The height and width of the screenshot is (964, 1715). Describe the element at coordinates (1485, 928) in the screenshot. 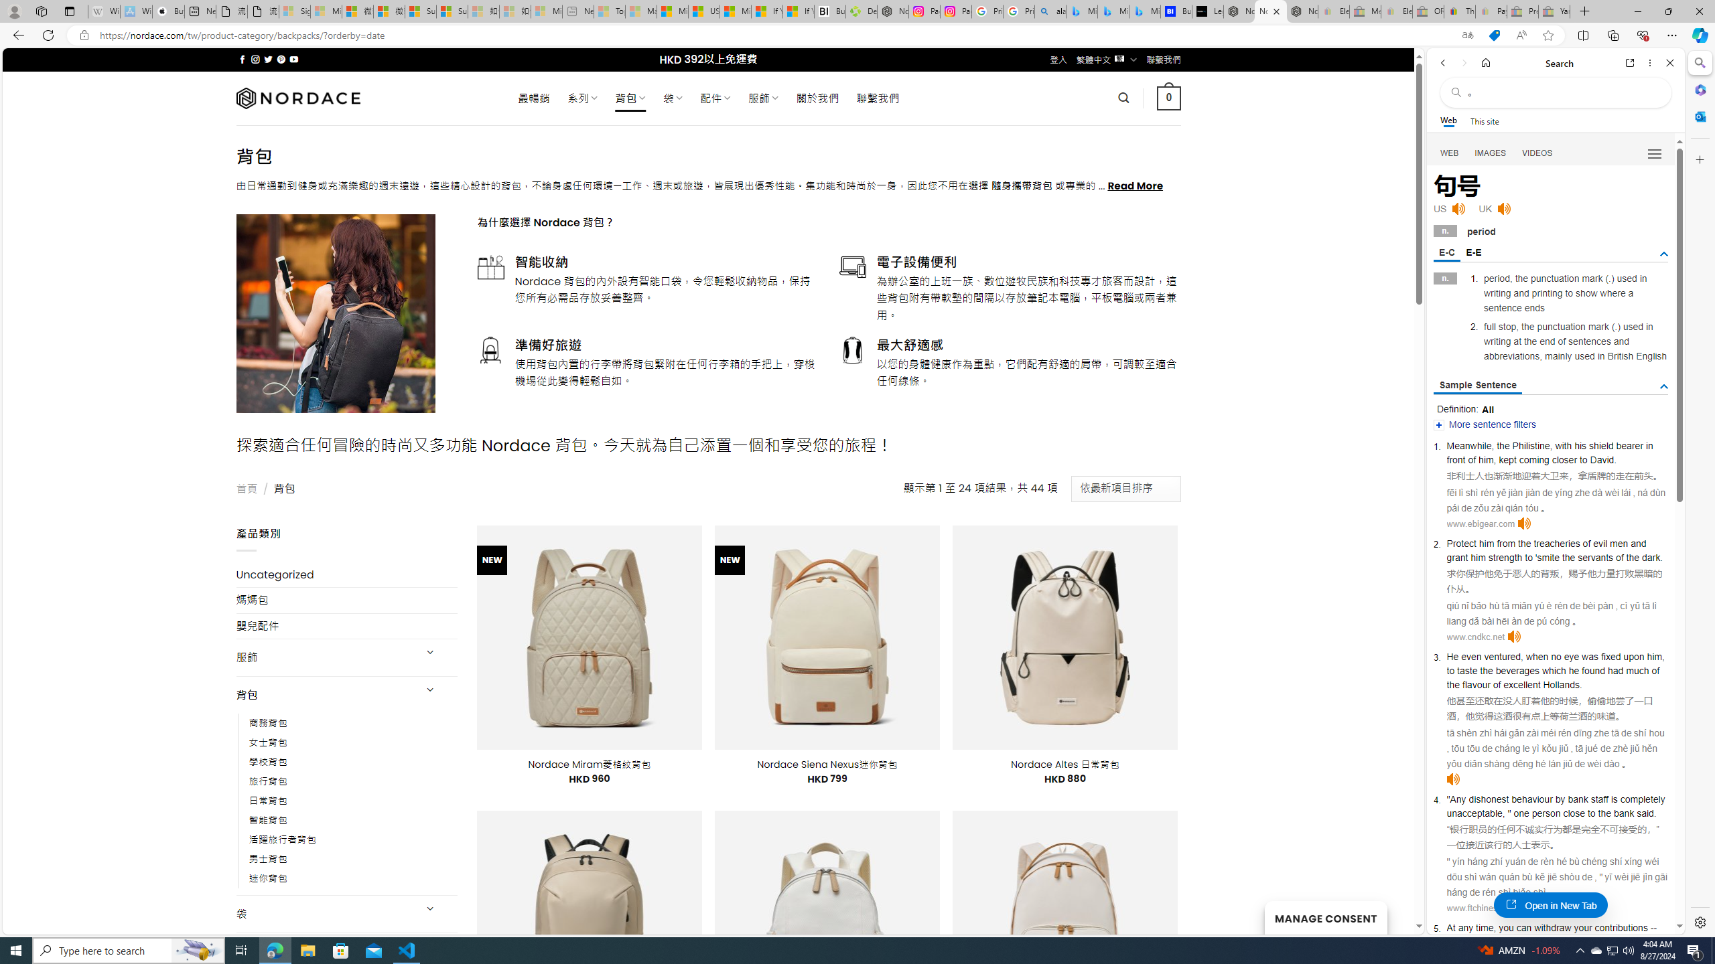

I see `time` at that location.